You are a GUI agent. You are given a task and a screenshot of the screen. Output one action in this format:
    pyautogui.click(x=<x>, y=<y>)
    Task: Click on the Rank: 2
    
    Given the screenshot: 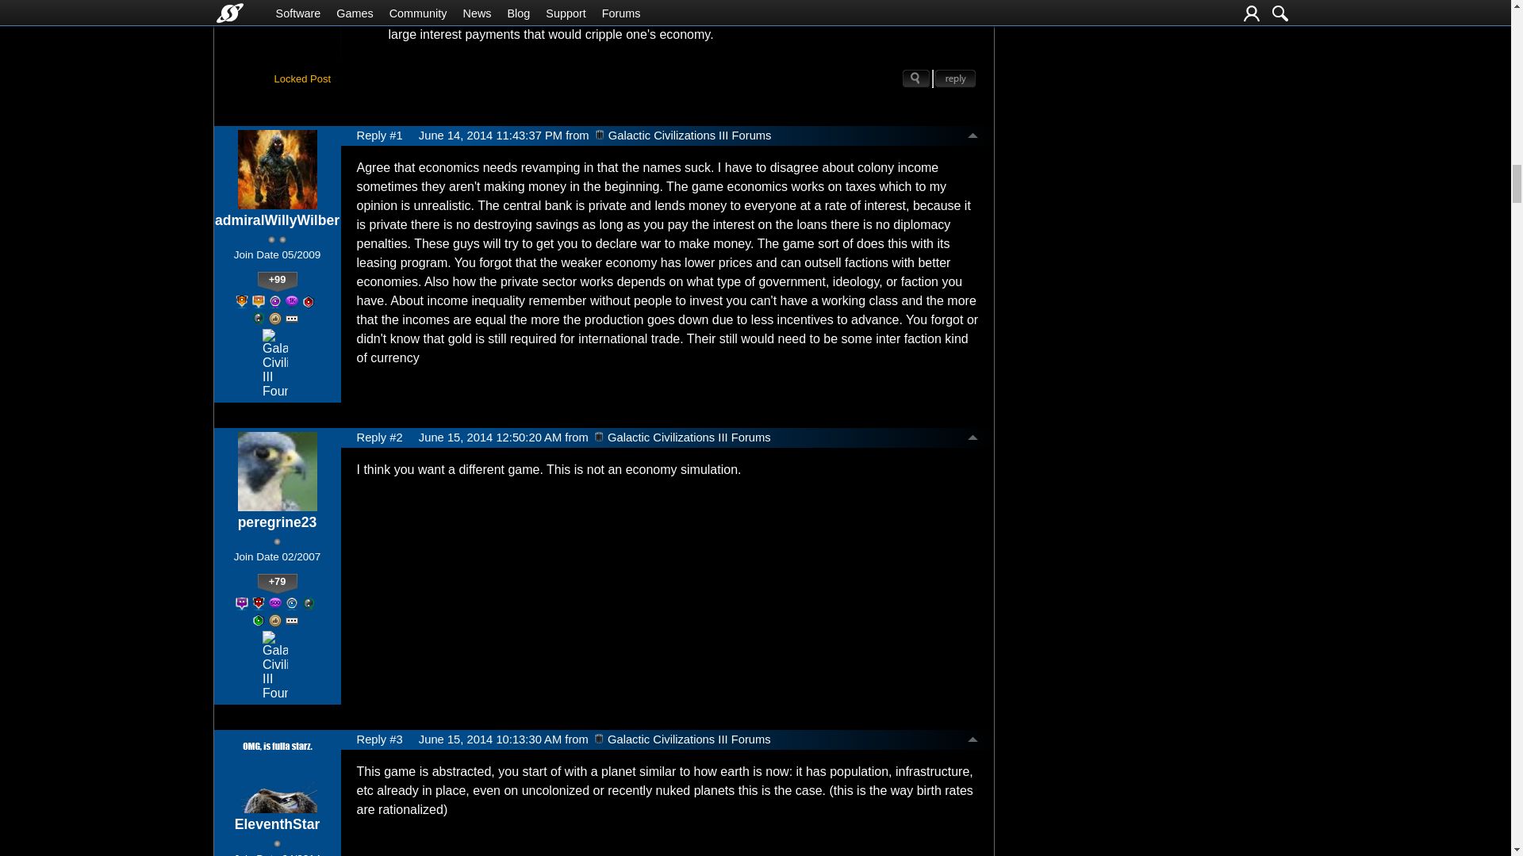 What is the action you would take?
    pyautogui.click(x=276, y=239)
    